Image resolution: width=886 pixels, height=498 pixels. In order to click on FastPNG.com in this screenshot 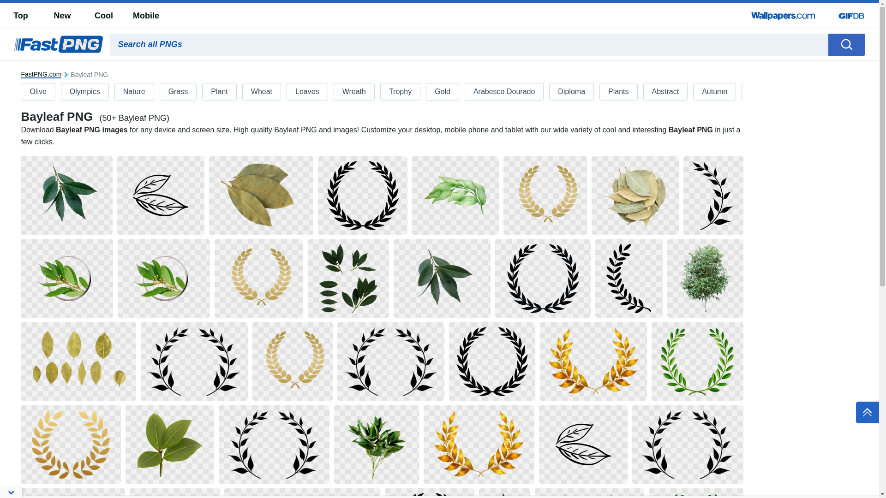, I will do `click(41, 75)`.